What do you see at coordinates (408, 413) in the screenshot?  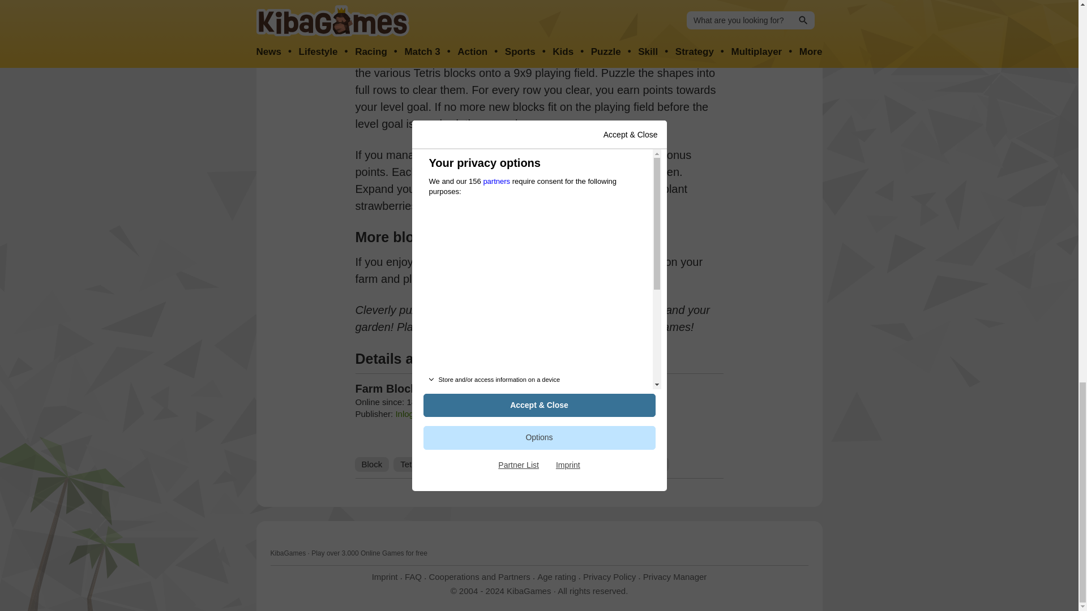 I see `Inlogic` at bounding box center [408, 413].